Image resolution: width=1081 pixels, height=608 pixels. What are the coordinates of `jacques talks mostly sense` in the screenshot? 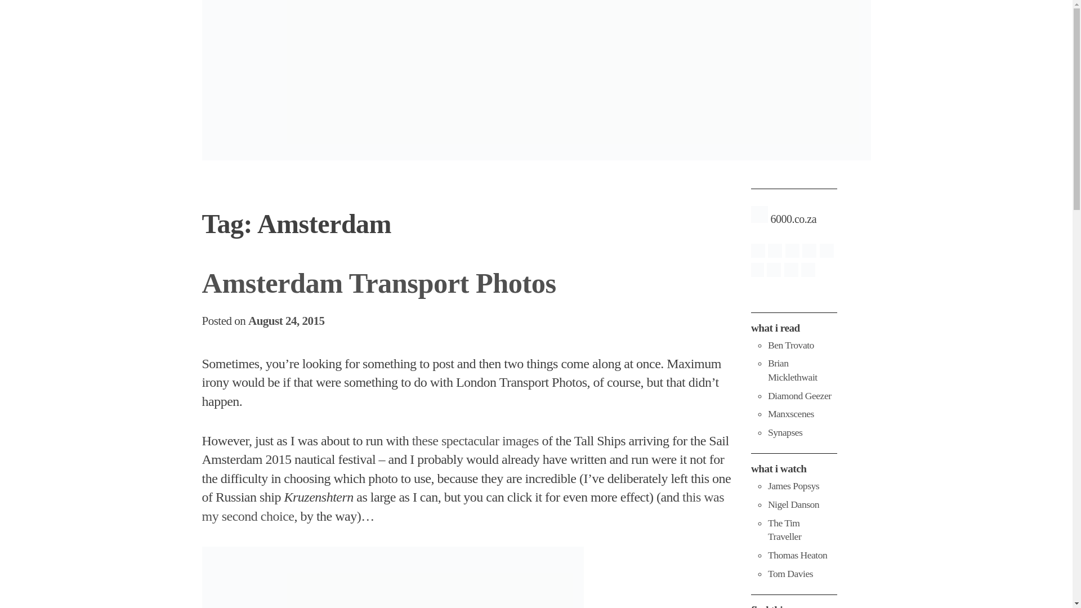 It's located at (785, 432).